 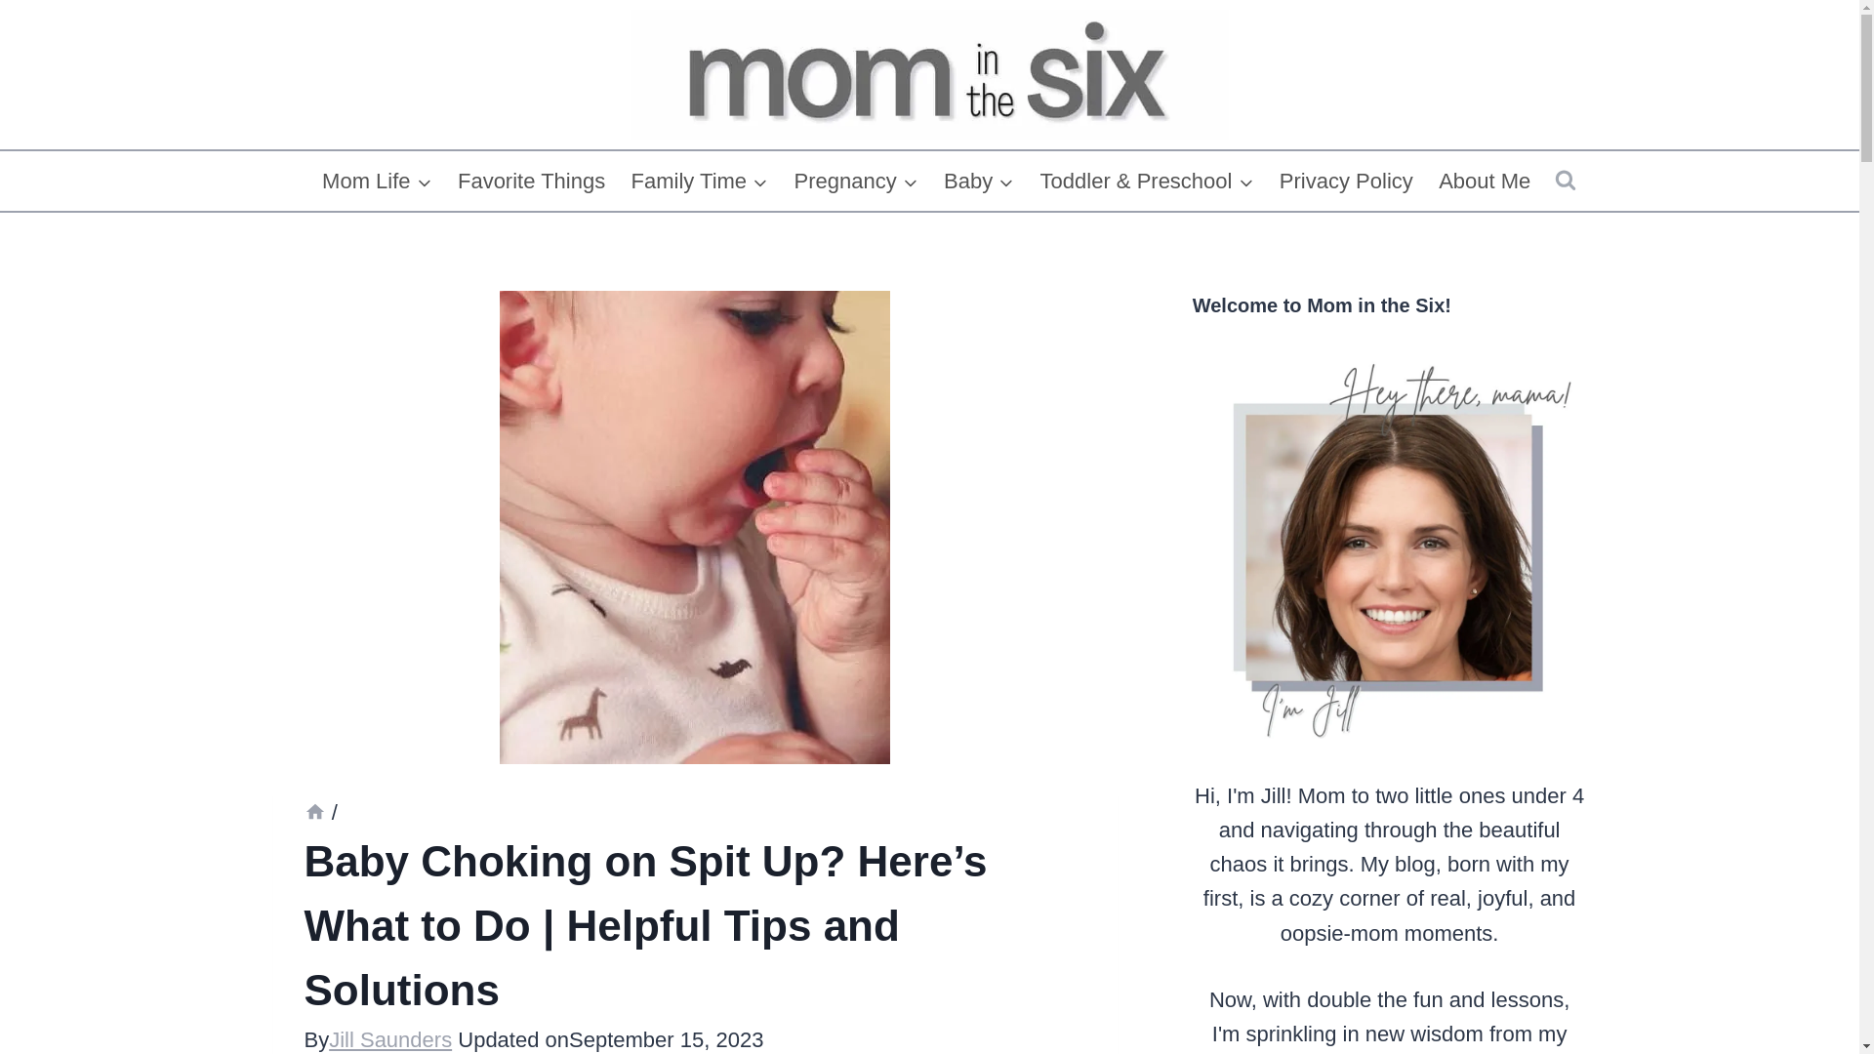 I want to click on Favorite Things, so click(x=531, y=182).